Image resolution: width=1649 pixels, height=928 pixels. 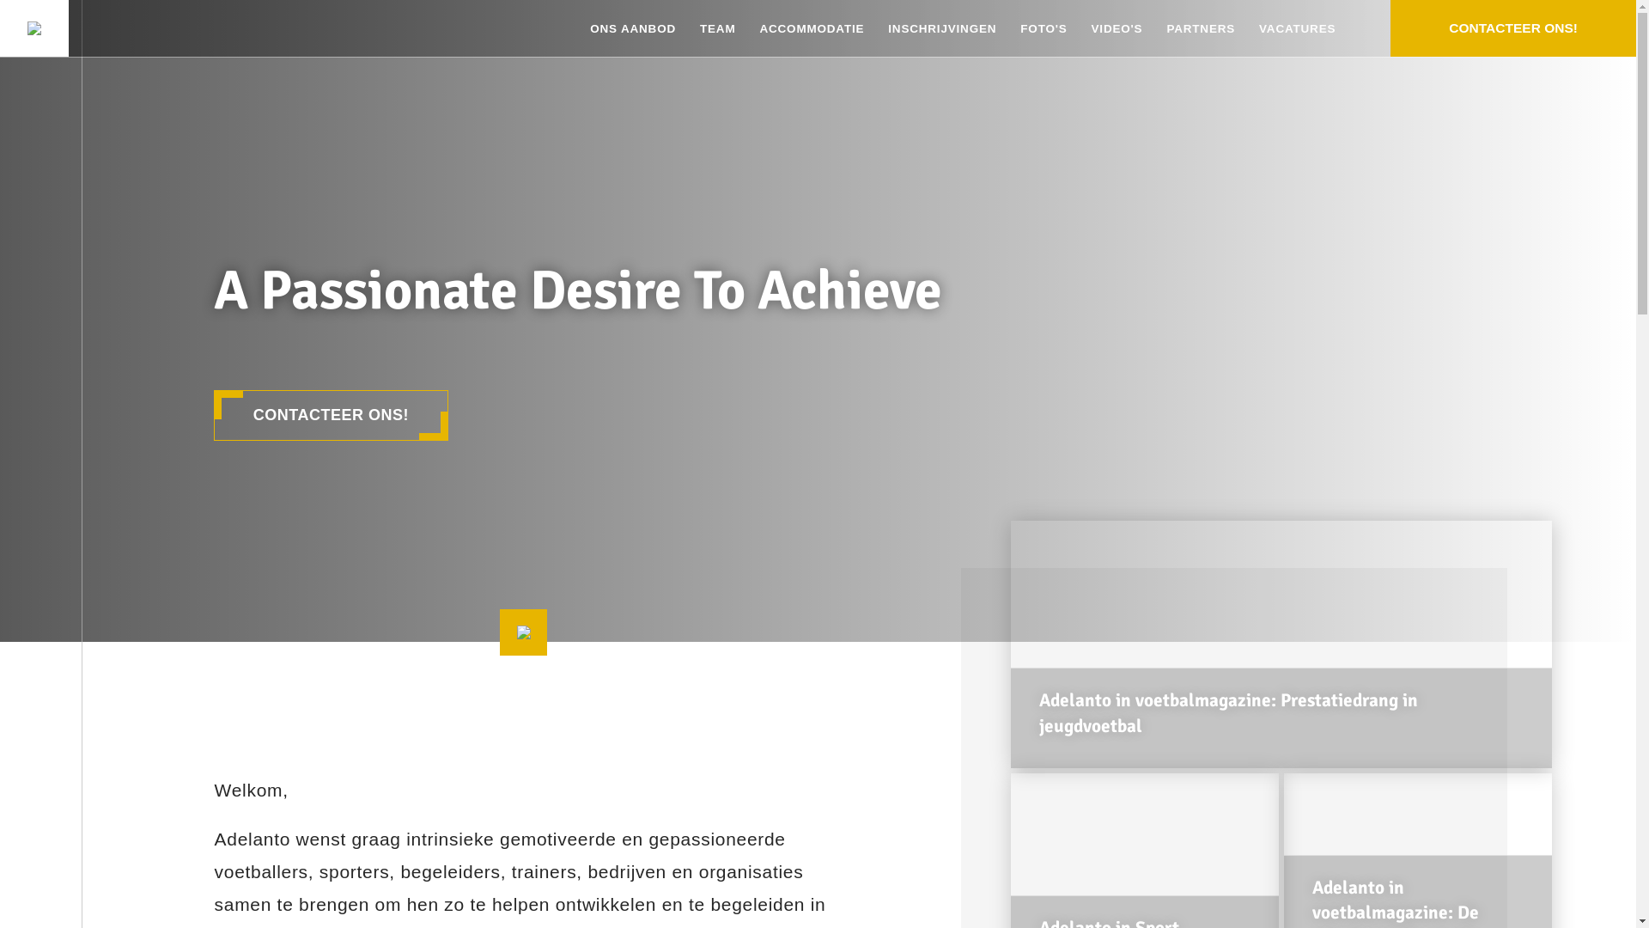 I want to click on Adelanto Linkedin, so click(x=41, y=559).